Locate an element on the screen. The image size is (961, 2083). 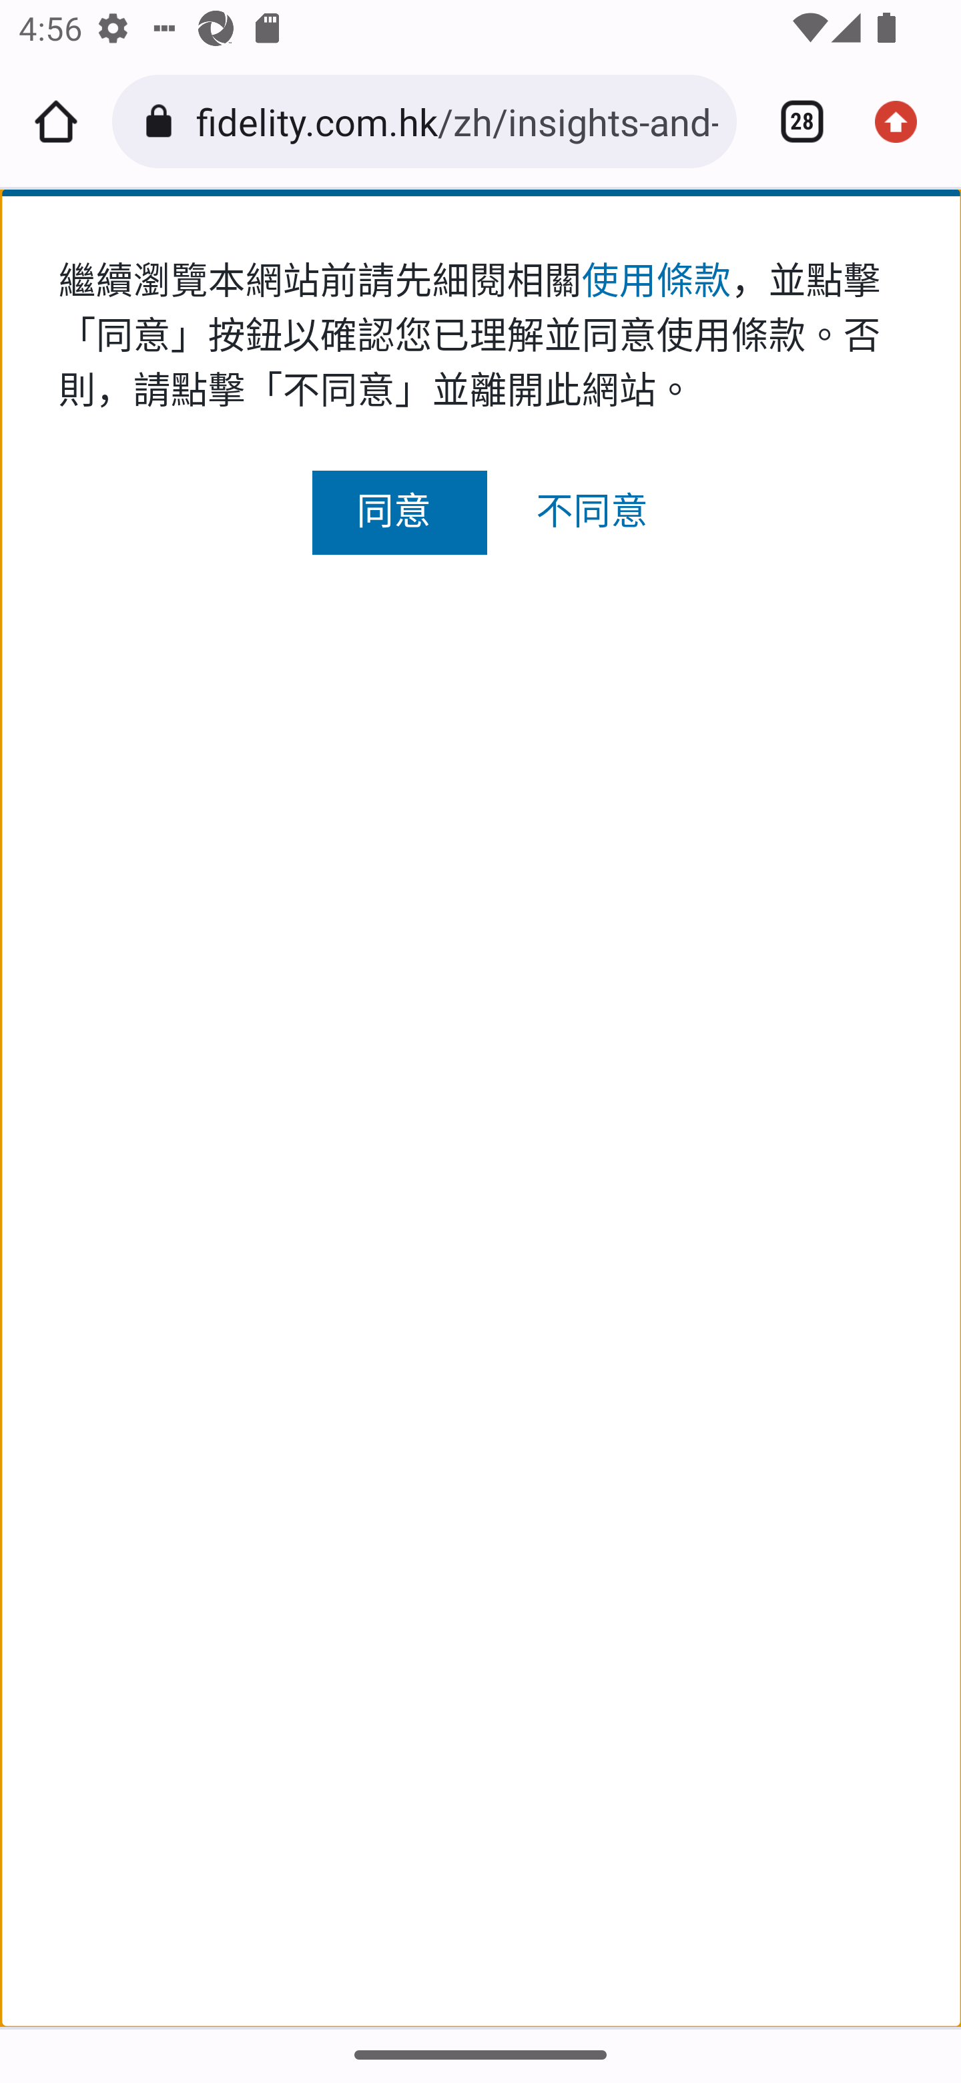
Switch or close tabs is located at coordinates (793, 122).